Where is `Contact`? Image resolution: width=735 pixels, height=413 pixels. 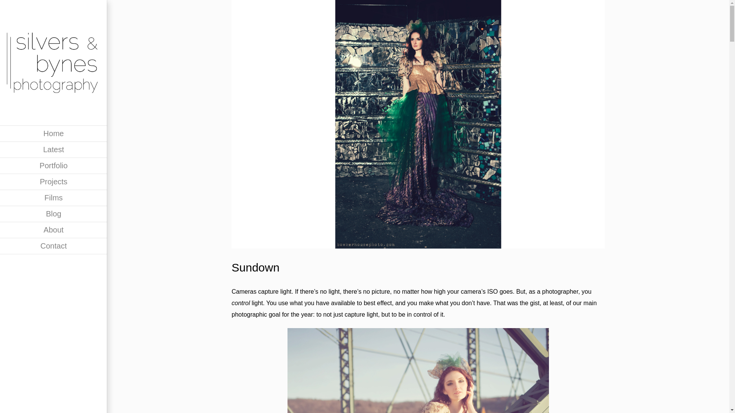
Contact is located at coordinates (54, 246).